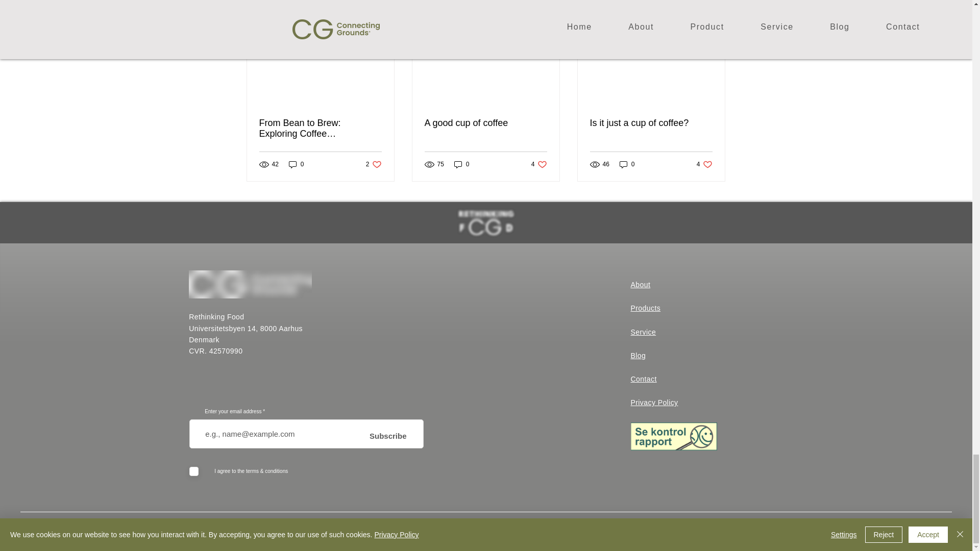 The width and height of the screenshot is (980, 551). What do you see at coordinates (641, 284) in the screenshot?
I see `green.png` at bounding box center [641, 284].